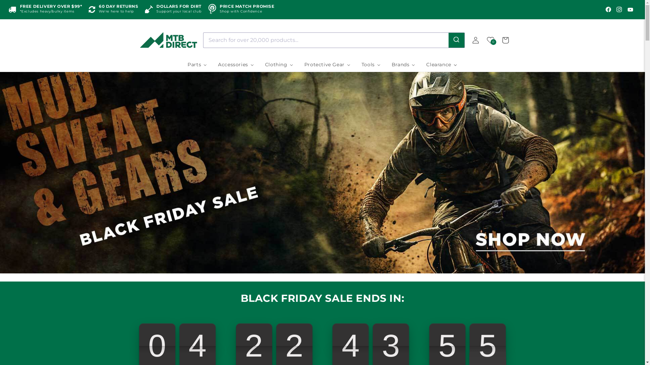 The width and height of the screenshot is (650, 365). What do you see at coordinates (113, 9) in the screenshot?
I see `60 DAY RETURNS
We're here to help` at bounding box center [113, 9].